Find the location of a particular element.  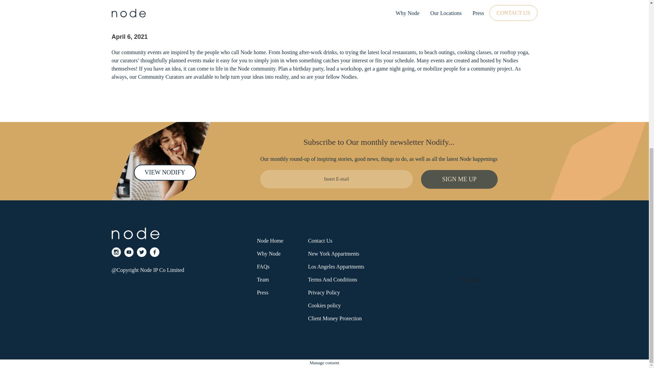

FAQs is located at coordinates (263, 266).